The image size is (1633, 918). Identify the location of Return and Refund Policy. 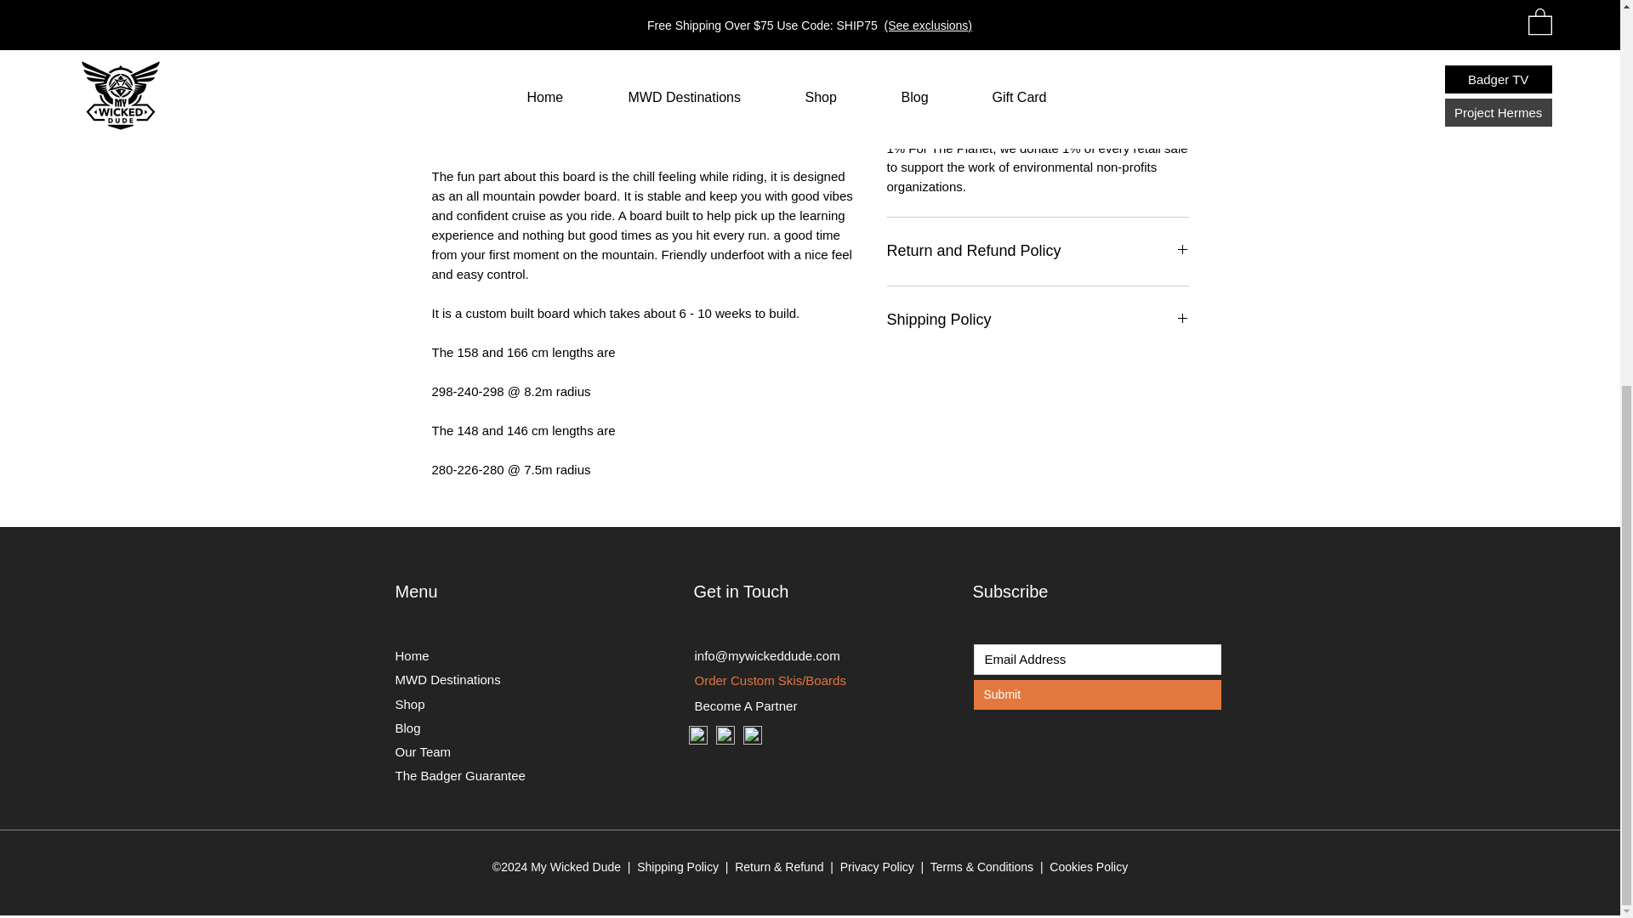
(1038, 252).